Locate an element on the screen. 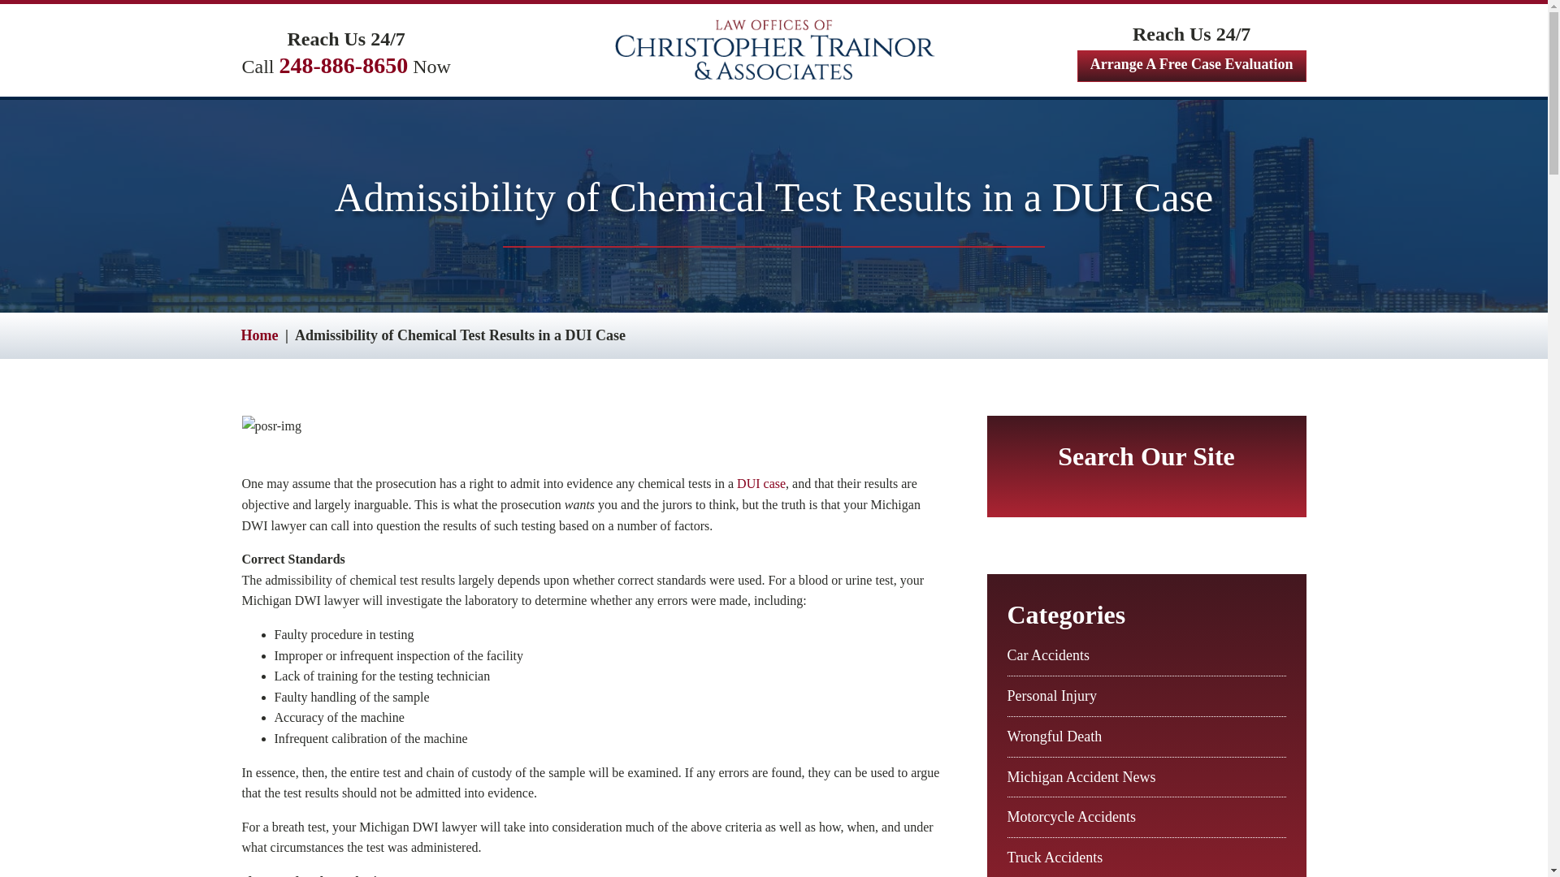 This screenshot has height=877, width=1560. Personal Injury is located at coordinates (1051, 695).